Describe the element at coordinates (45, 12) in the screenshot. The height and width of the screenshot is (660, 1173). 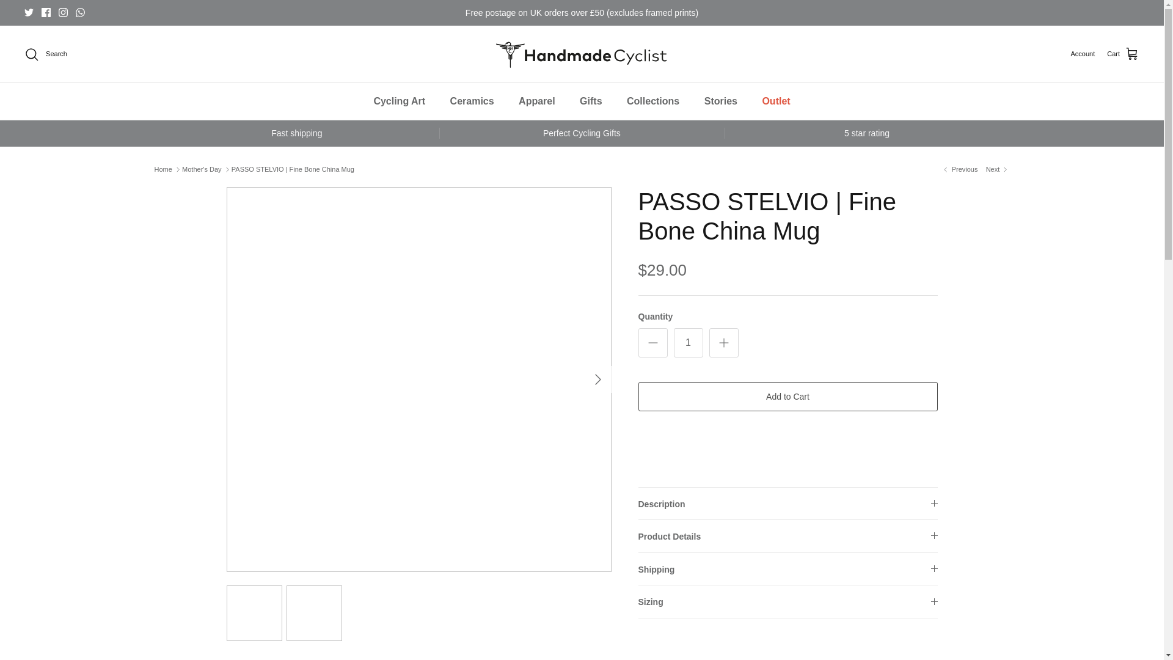
I see `Facebook` at that location.